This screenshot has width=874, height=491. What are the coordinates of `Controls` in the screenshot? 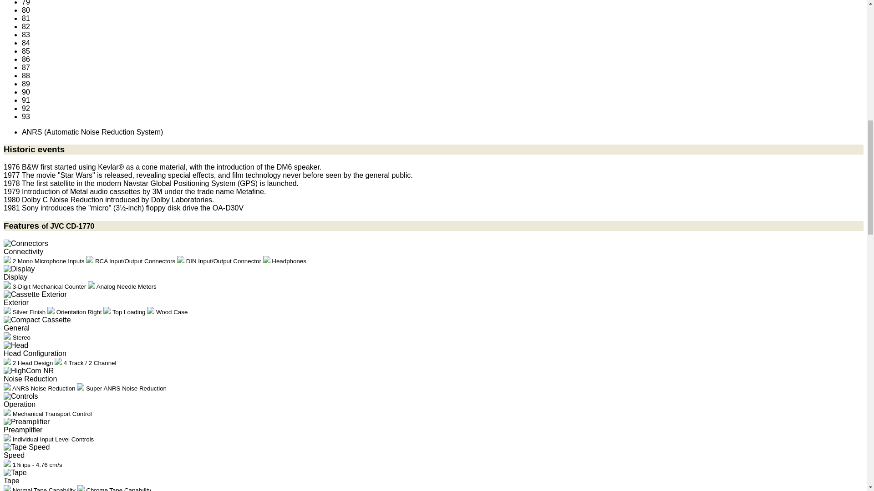 It's located at (21, 396).